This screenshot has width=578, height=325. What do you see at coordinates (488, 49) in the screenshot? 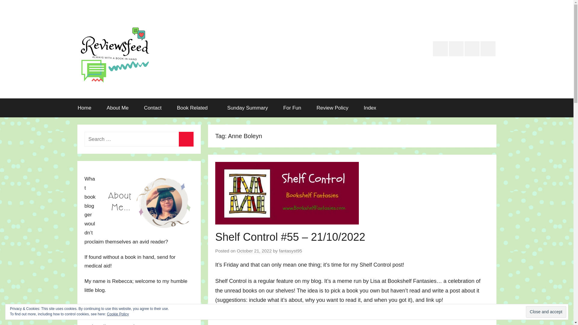
I see `Facebook` at bounding box center [488, 49].